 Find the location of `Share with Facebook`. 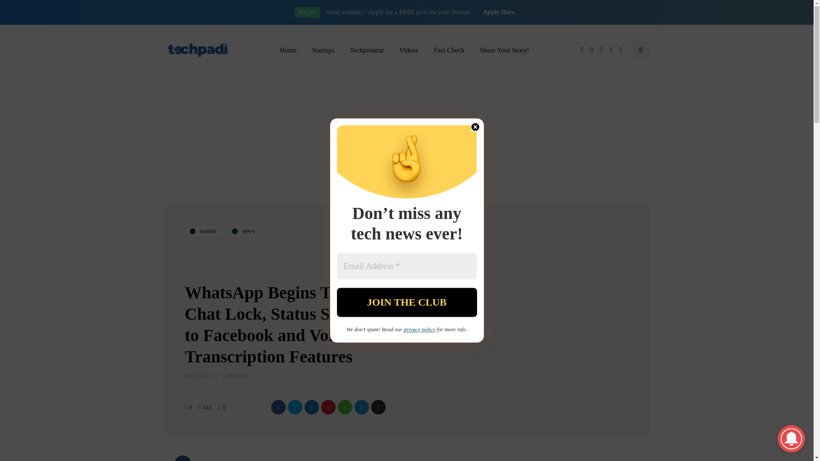

Share with Facebook is located at coordinates (182, 458).